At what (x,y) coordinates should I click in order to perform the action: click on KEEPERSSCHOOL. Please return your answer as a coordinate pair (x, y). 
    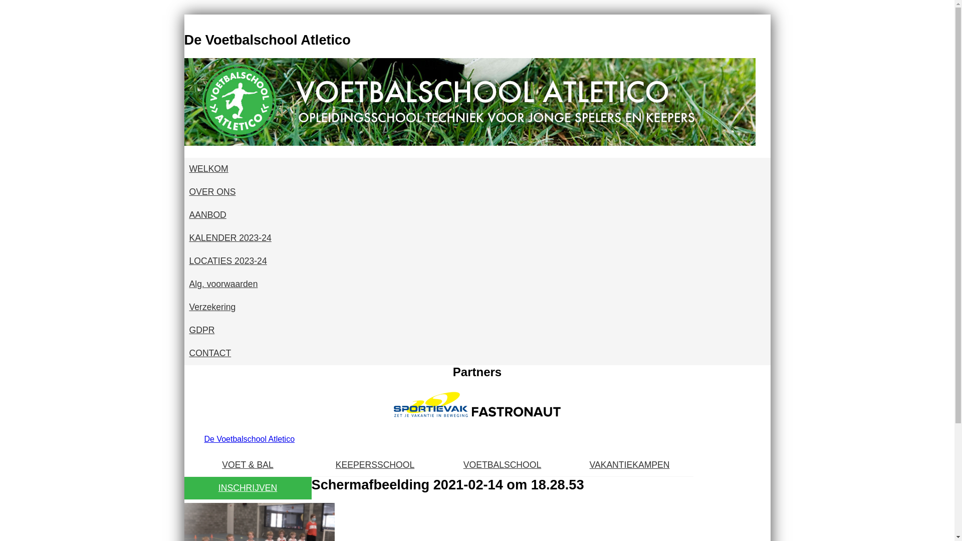
    Looking at the image, I should click on (375, 465).